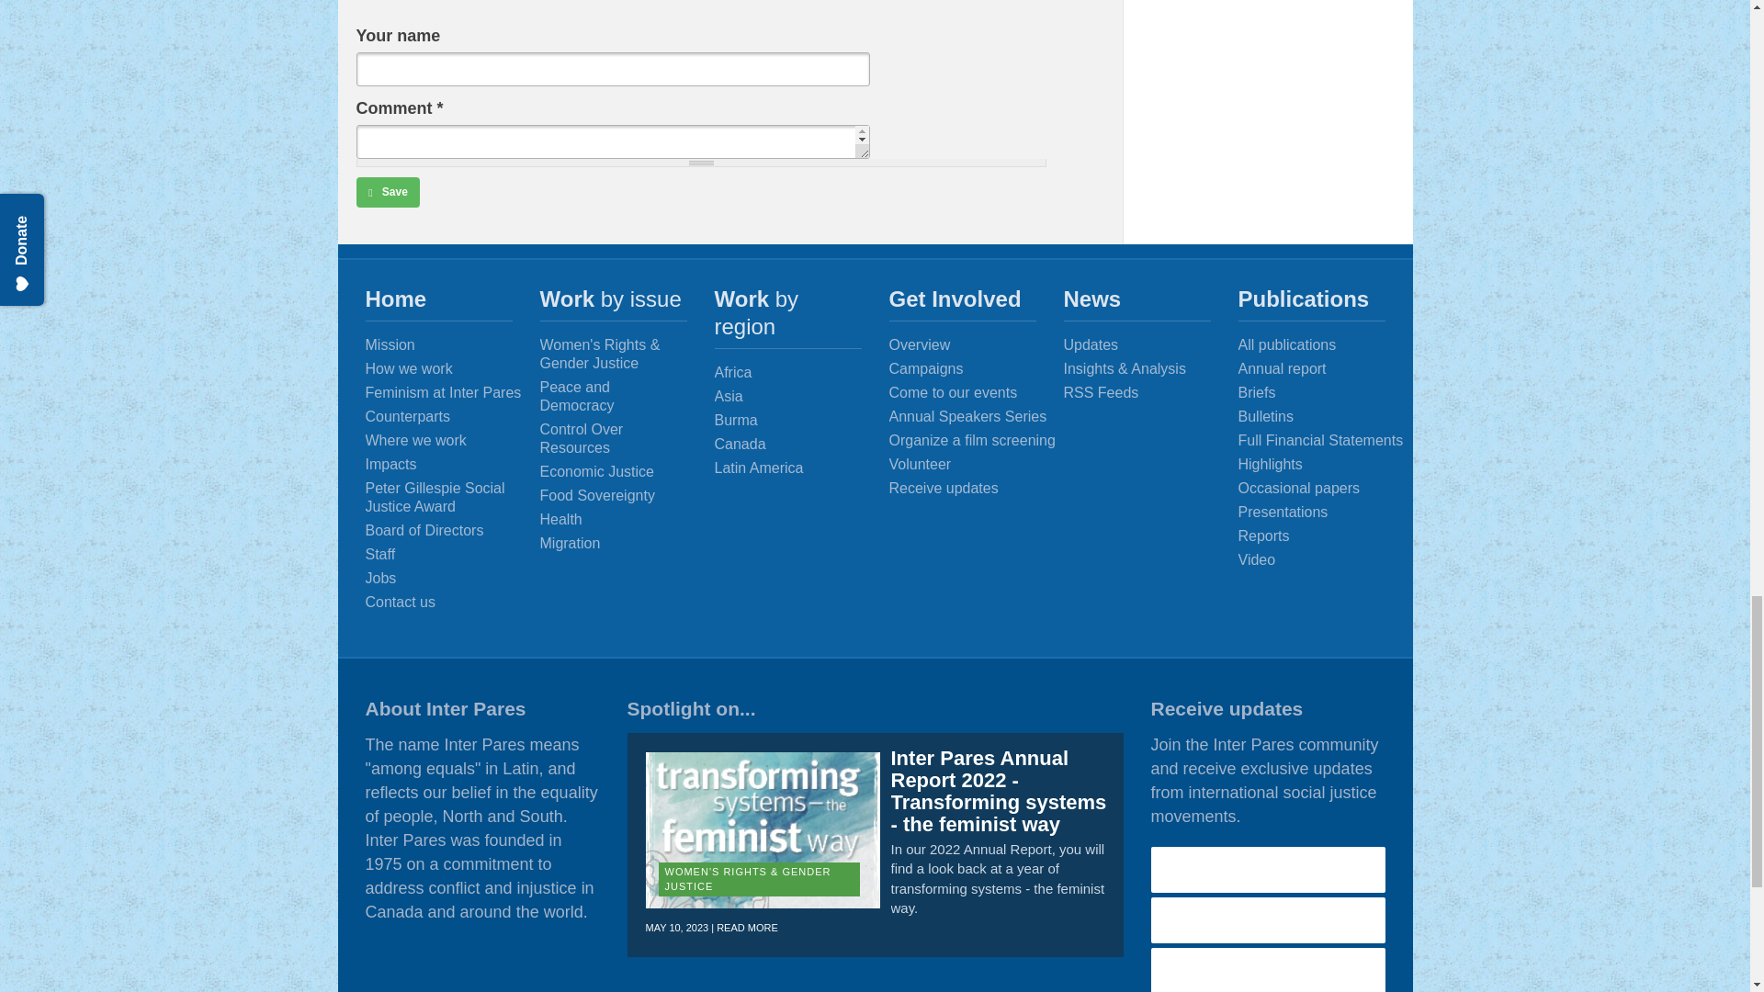  What do you see at coordinates (977, 393) in the screenshot?
I see `Upcoming events` at bounding box center [977, 393].